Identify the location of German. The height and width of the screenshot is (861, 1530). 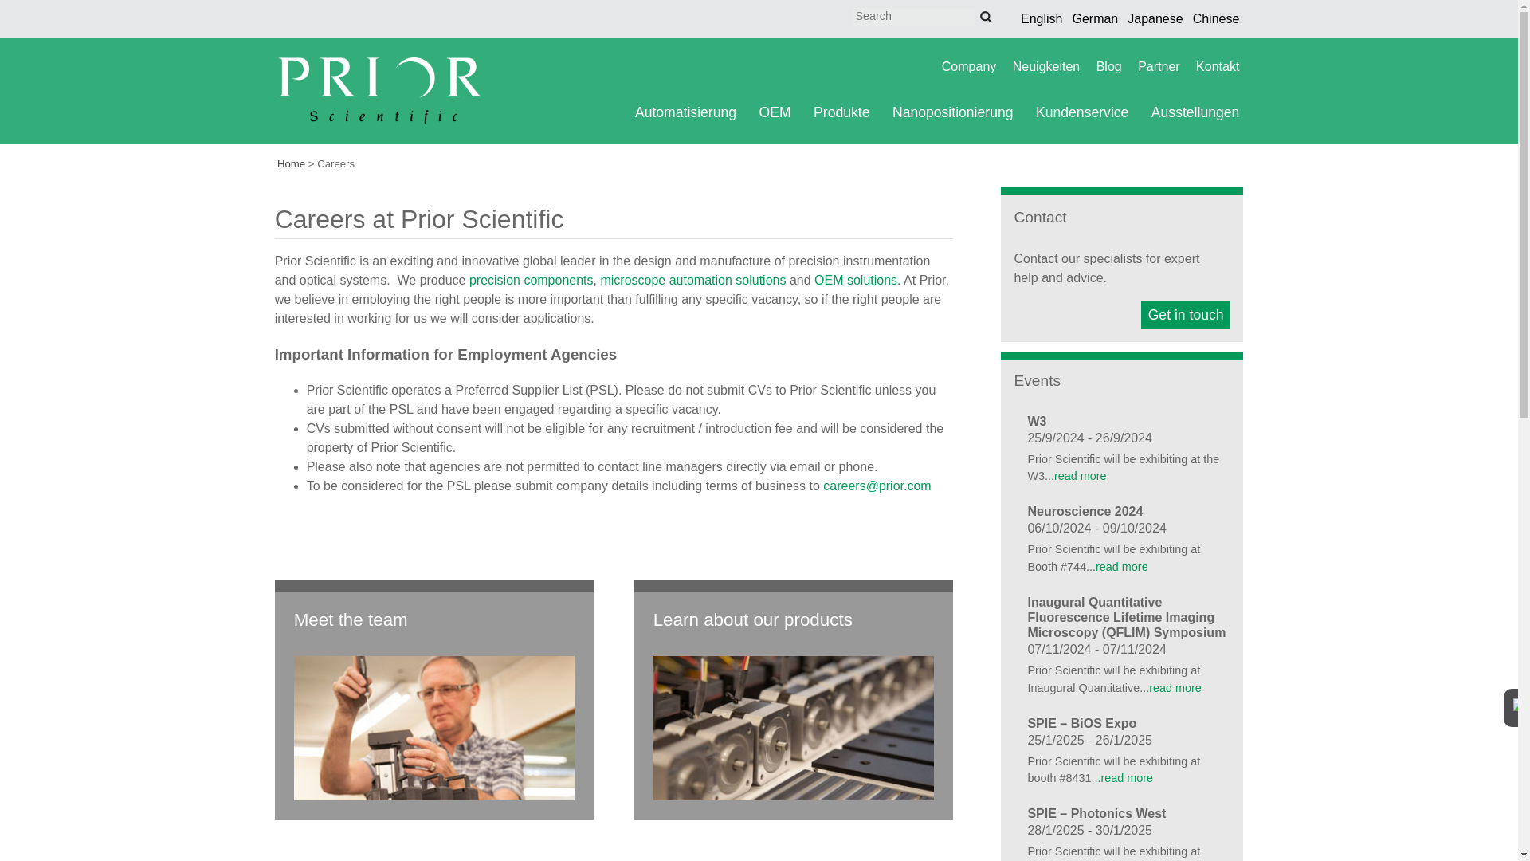
(1095, 19).